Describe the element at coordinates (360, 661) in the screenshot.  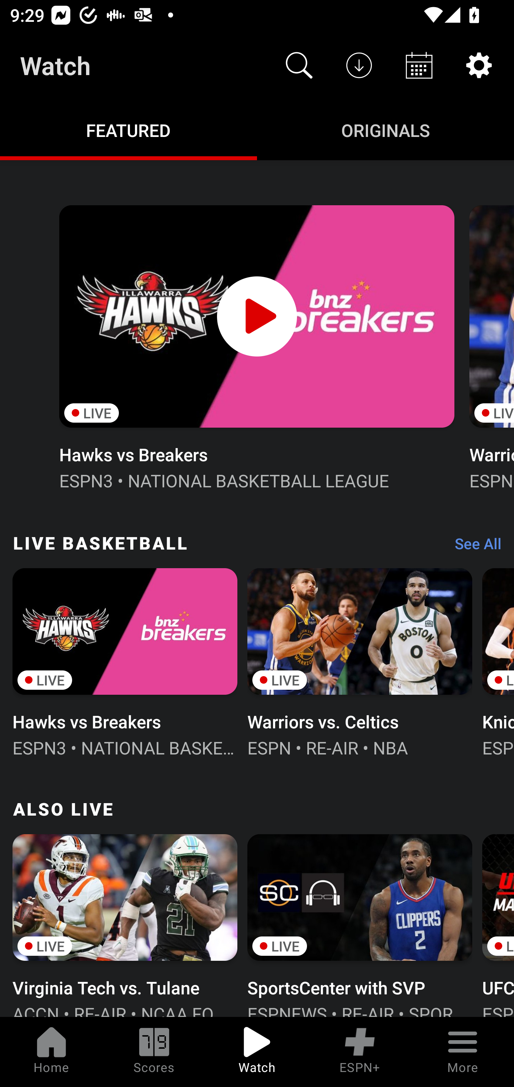
I see `LIVE Warriors vs. Celtics ESPN • RE-AIR • NBA` at that location.